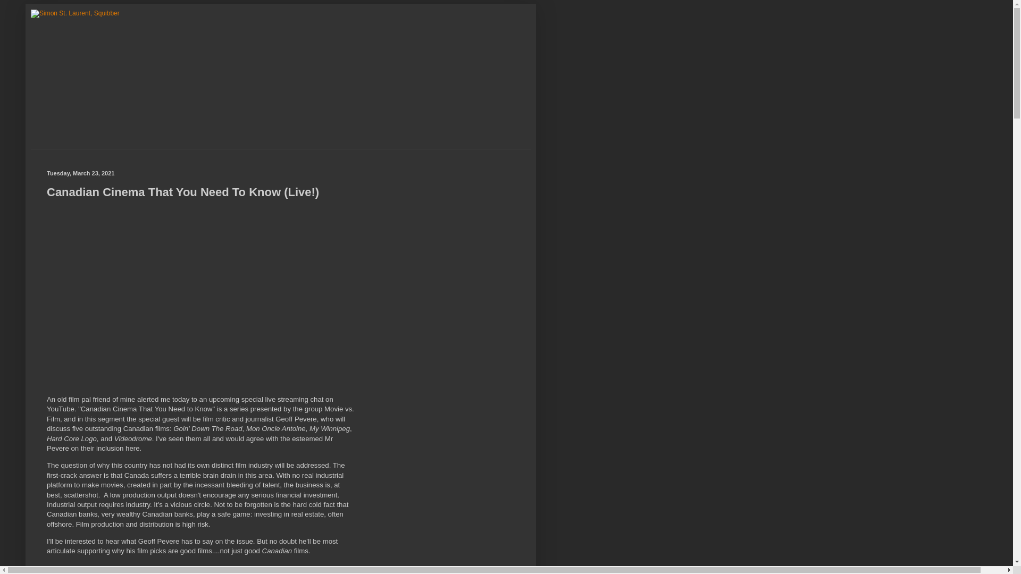  What do you see at coordinates (196, 291) in the screenshot?
I see `YouTube video player` at bounding box center [196, 291].